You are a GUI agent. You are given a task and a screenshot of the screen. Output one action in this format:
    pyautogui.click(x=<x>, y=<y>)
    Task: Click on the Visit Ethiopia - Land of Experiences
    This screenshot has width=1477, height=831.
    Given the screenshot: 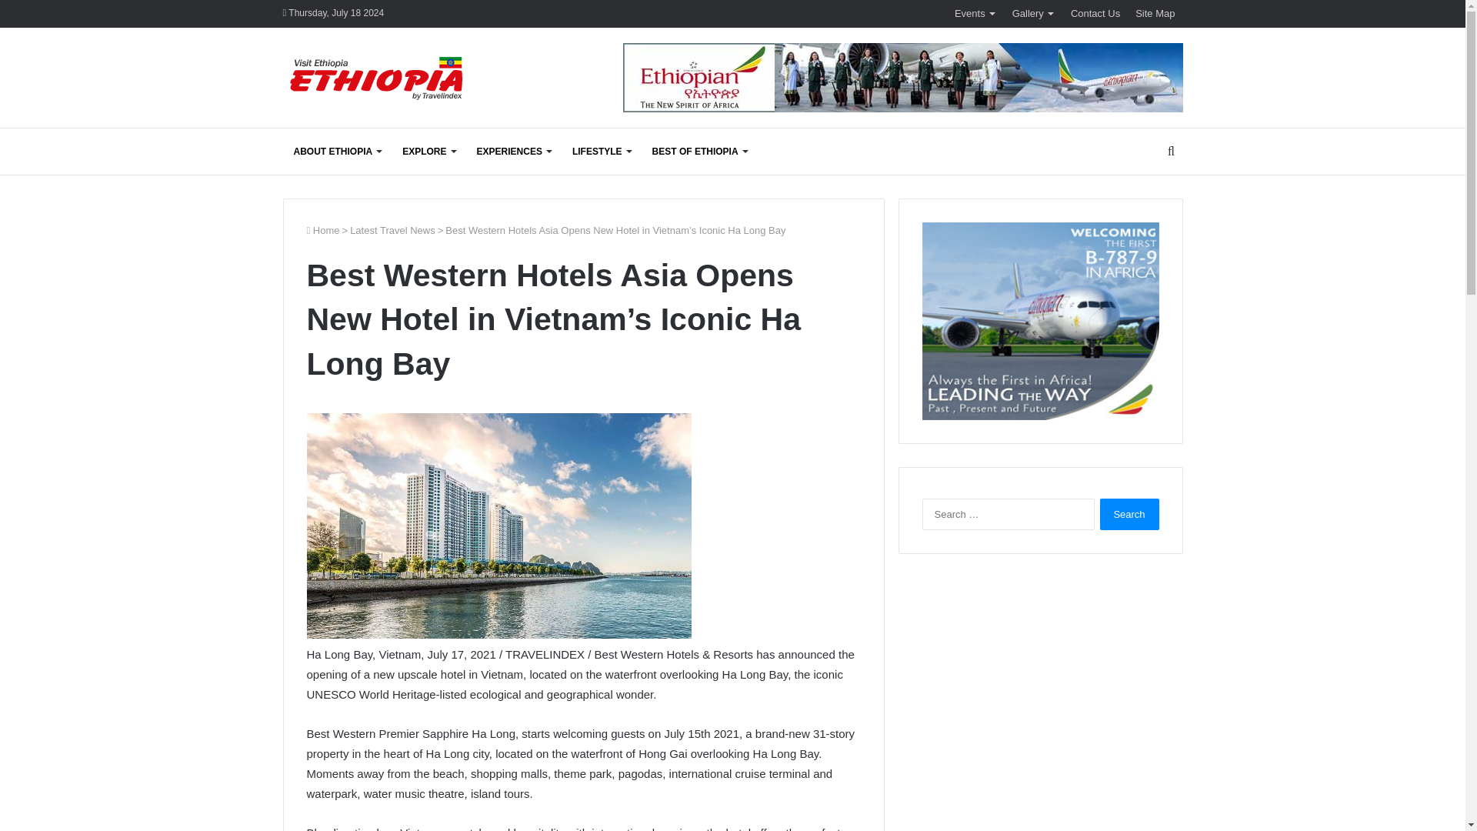 What is the action you would take?
    pyautogui.click(x=378, y=80)
    